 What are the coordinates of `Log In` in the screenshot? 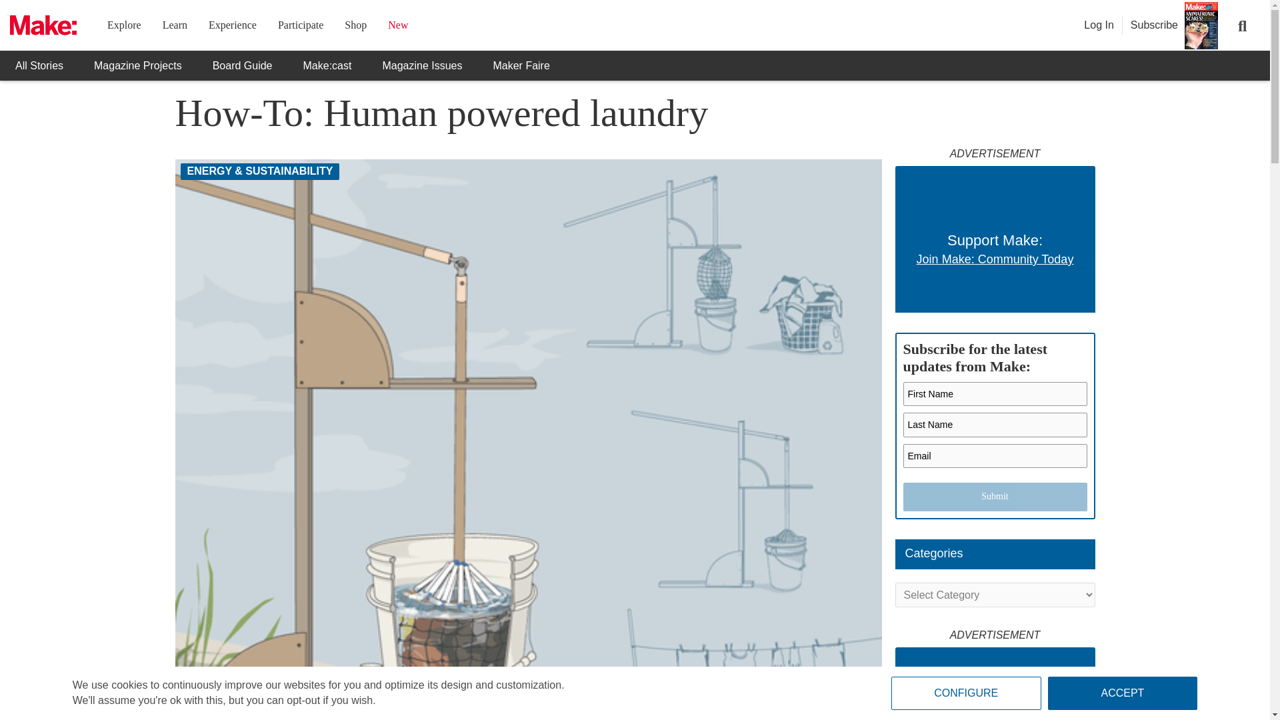 It's located at (1099, 25).